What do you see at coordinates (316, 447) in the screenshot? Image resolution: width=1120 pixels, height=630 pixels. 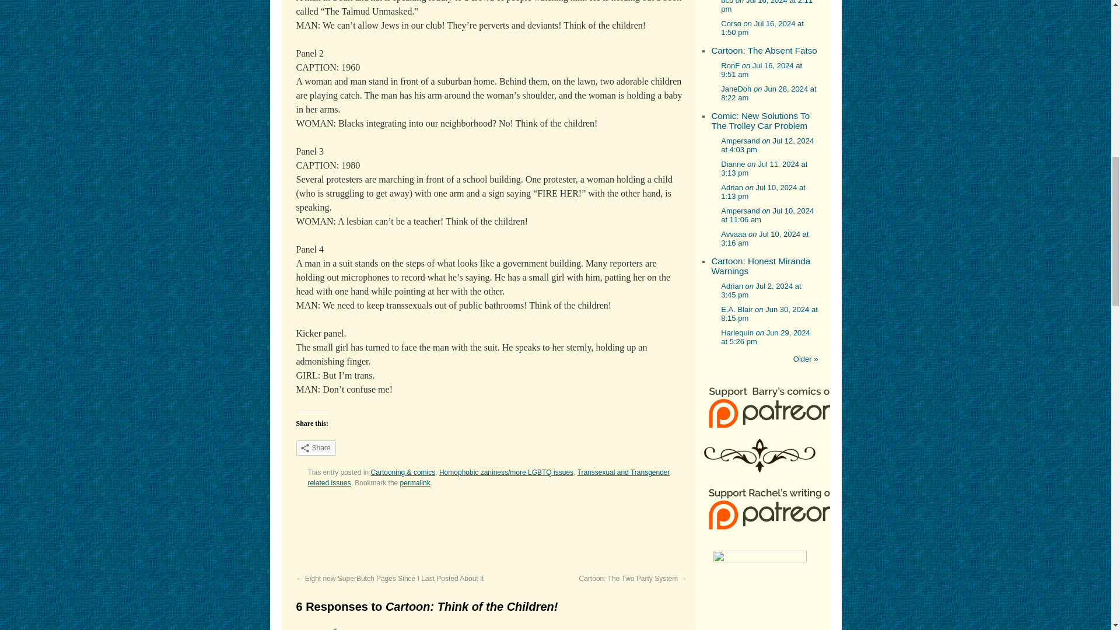 I see `Share` at bounding box center [316, 447].